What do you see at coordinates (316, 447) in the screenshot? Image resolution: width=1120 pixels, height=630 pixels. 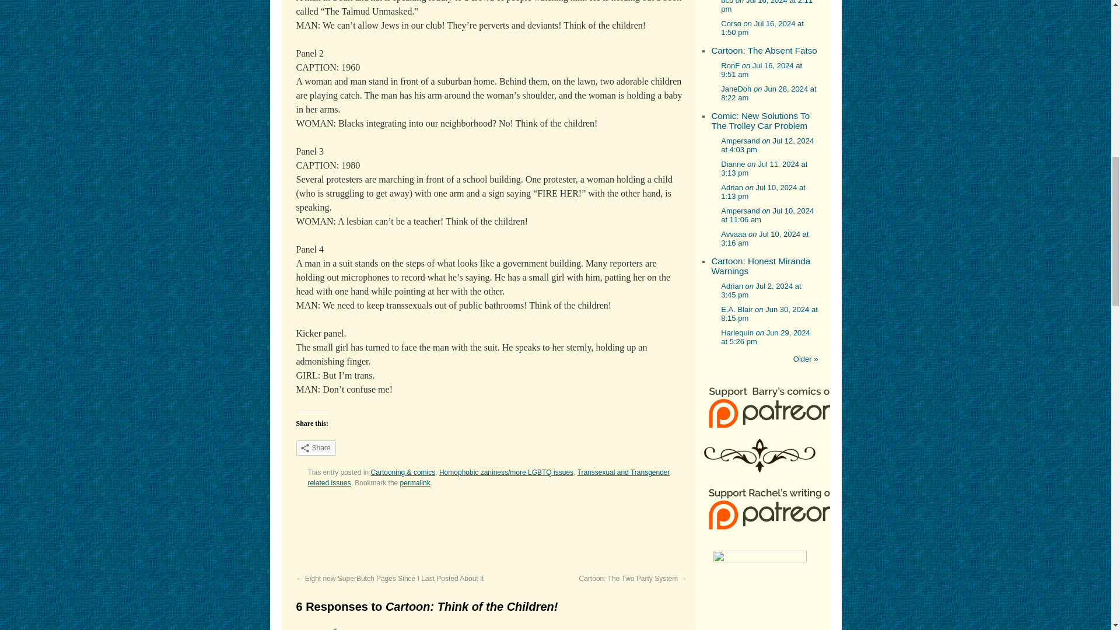 I see `Share` at bounding box center [316, 447].